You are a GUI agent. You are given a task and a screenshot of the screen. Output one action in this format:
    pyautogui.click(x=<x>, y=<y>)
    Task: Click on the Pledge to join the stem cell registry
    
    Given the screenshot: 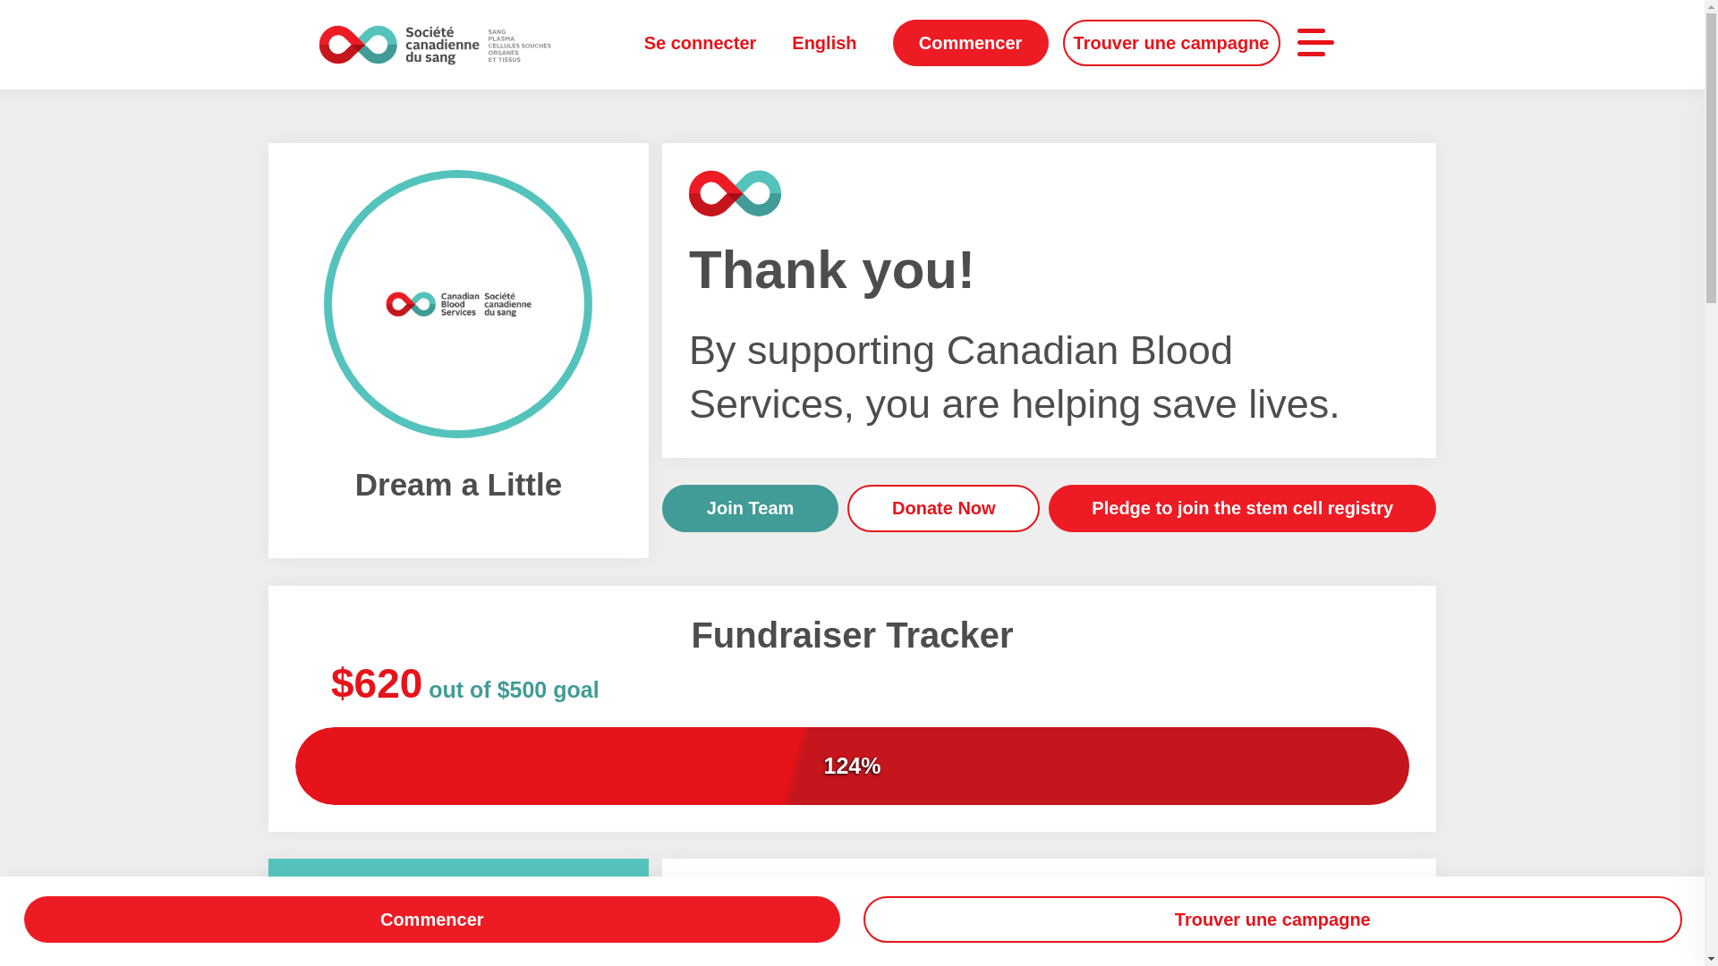 What is the action you would take?
    pyautogui.click(x=1242, y=508)
    